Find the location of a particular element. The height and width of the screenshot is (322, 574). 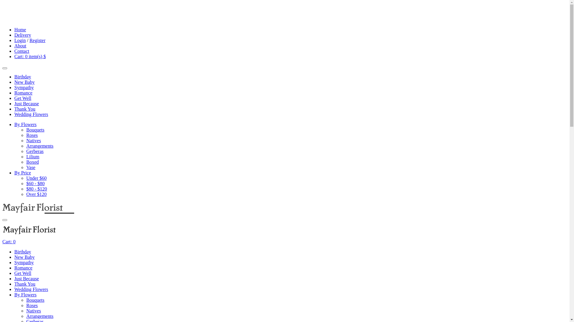

Cart: 0 is located at coordinates (9, 241).